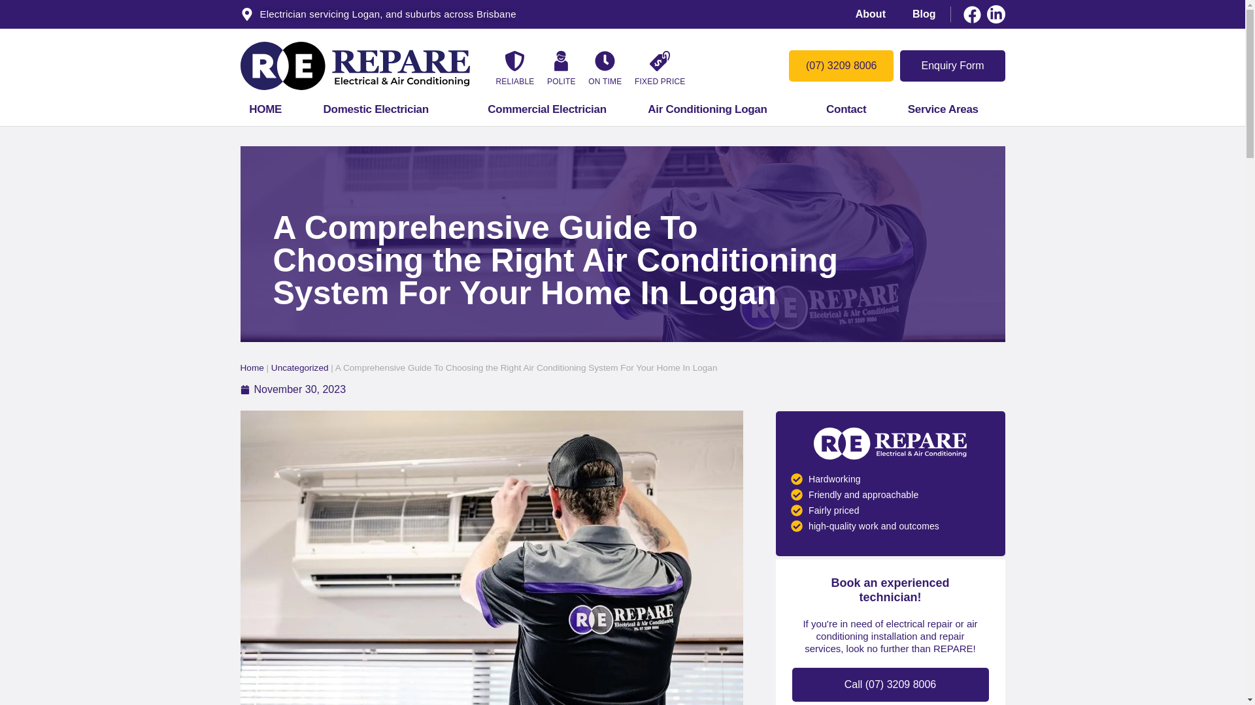 This screenshot has width=1255, height=705. I want to click on Commercial Electrician, so click(548, 109).